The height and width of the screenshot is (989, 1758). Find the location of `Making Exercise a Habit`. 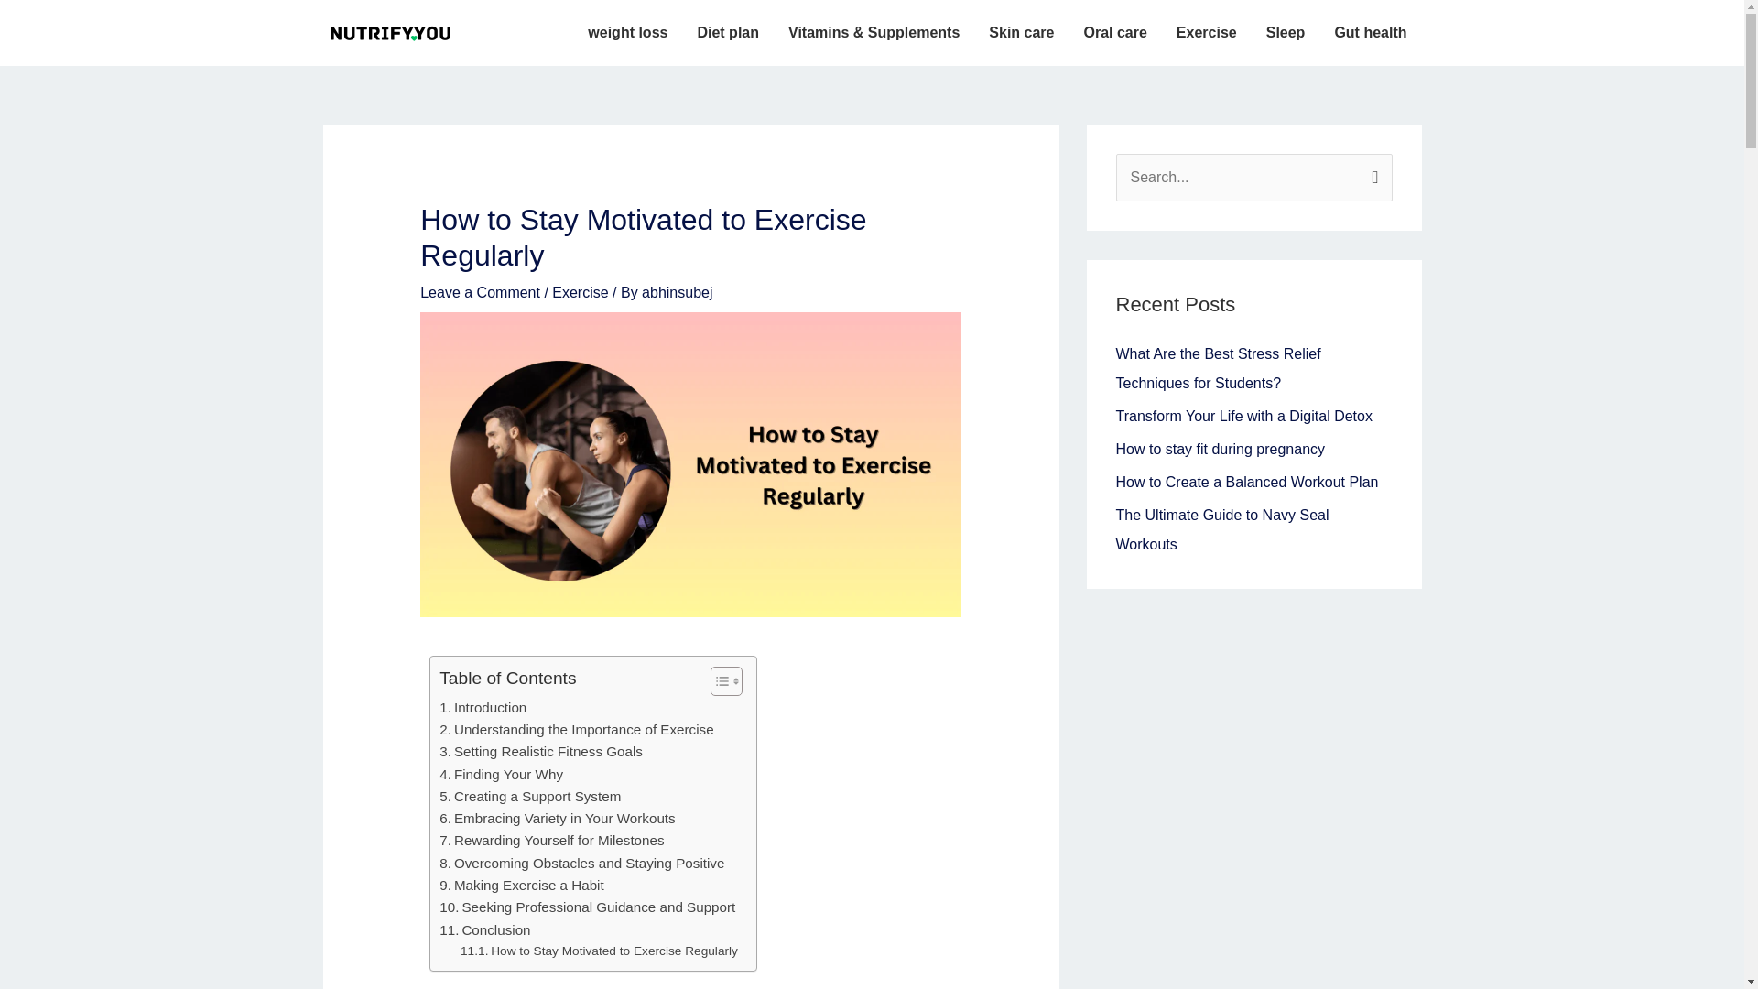

Making Exercise a Habit is located at coordinates (521, 885).